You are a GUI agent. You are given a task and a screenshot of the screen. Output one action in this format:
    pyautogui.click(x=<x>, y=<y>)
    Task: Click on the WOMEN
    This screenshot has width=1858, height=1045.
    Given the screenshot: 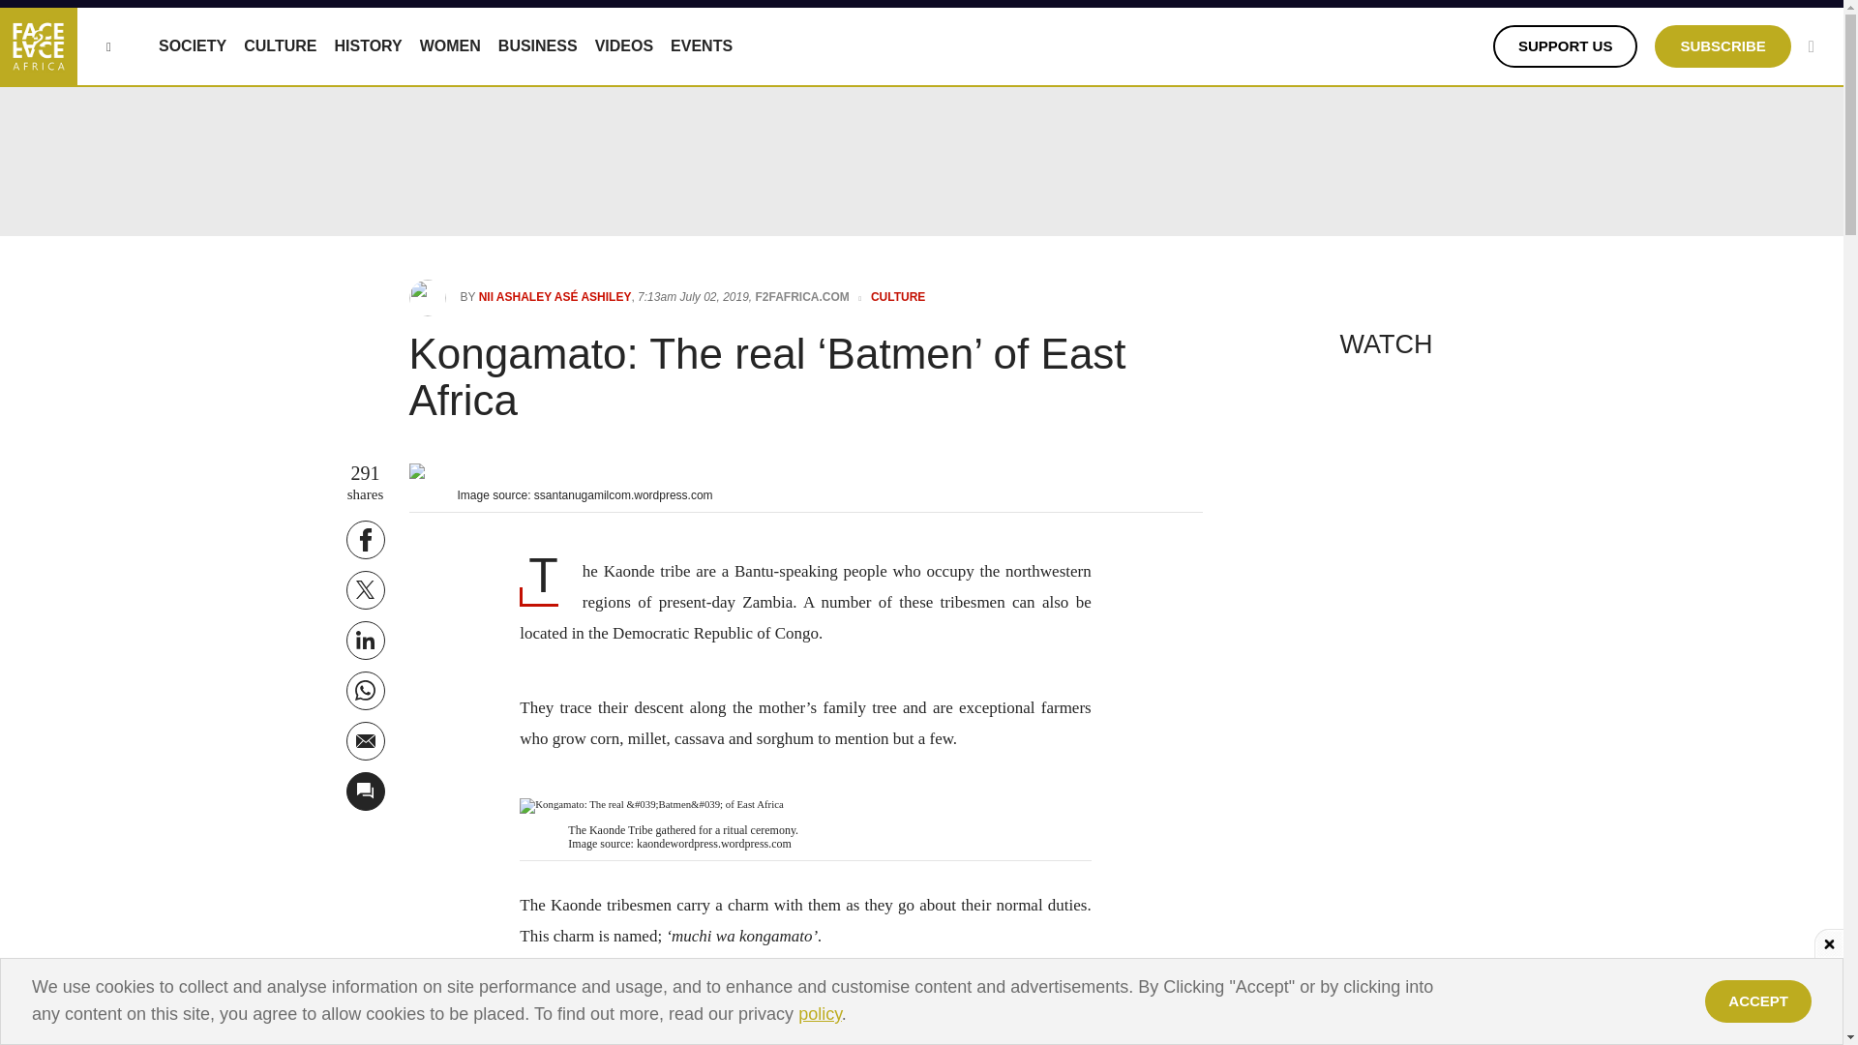 What is the action you would take?
    pyautogui.click(x=450, y=45)
    